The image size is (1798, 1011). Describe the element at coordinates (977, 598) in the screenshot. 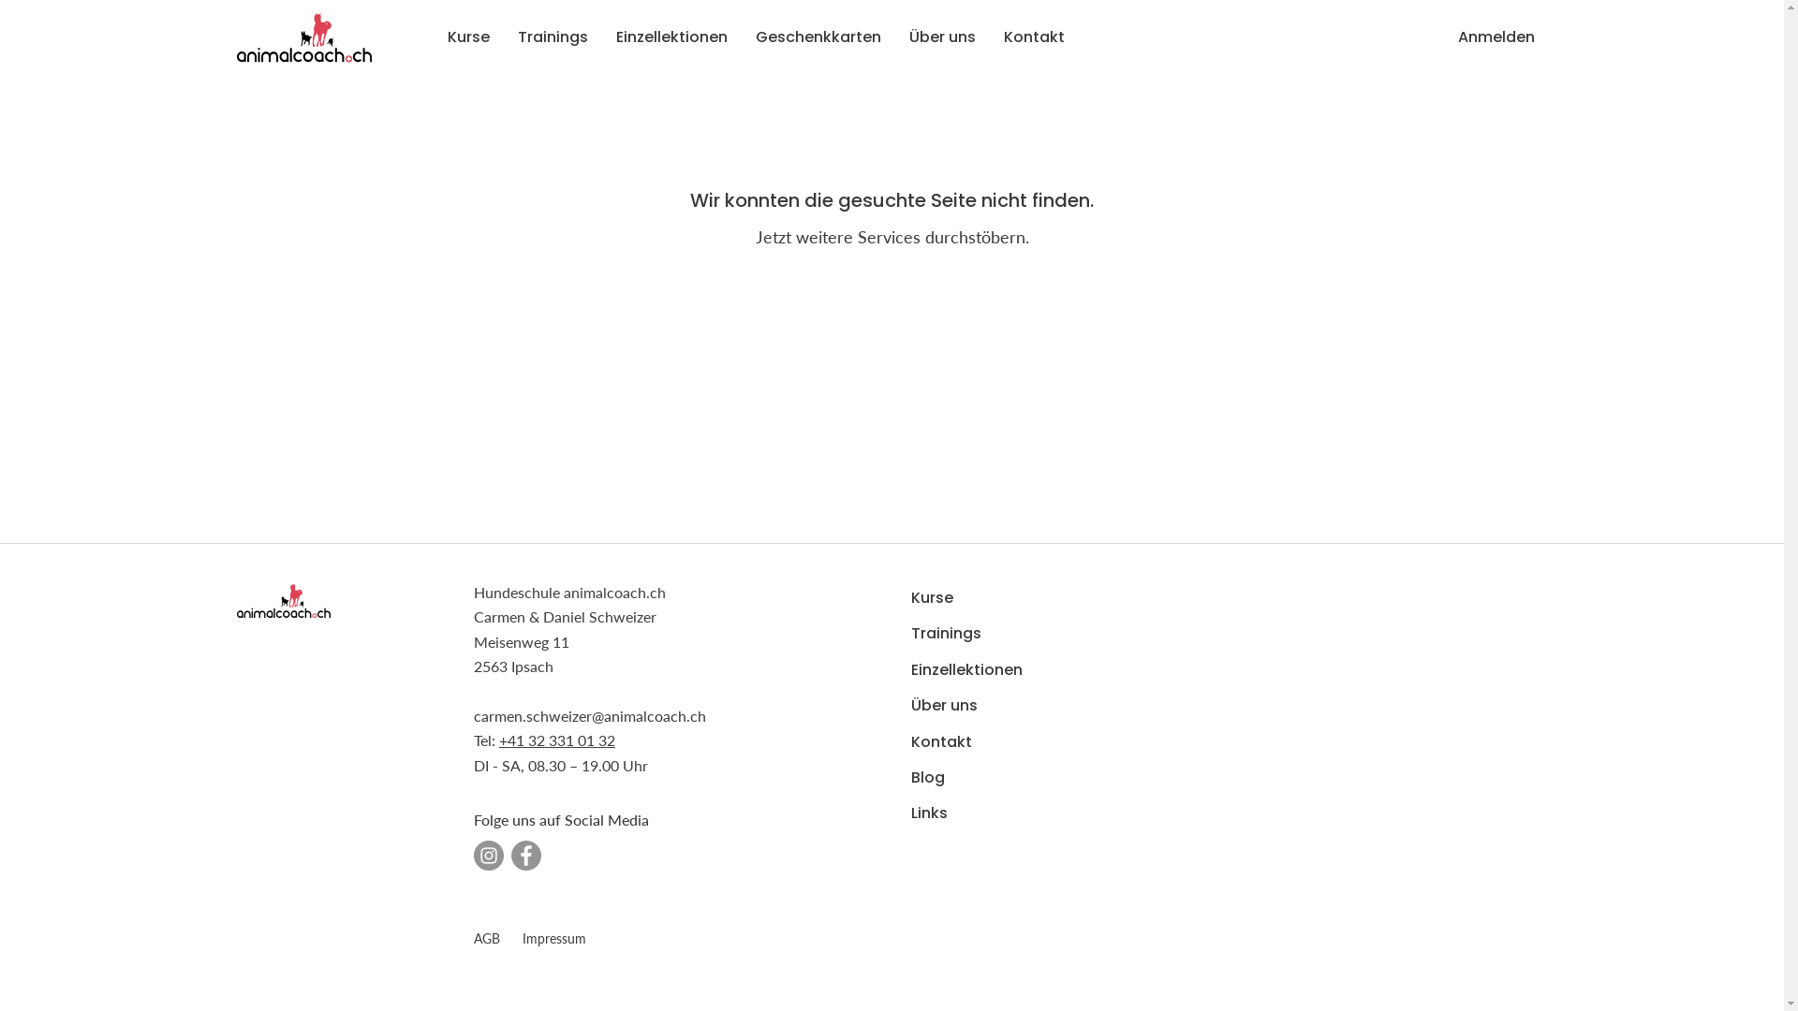

I see `Kurse` at that location.